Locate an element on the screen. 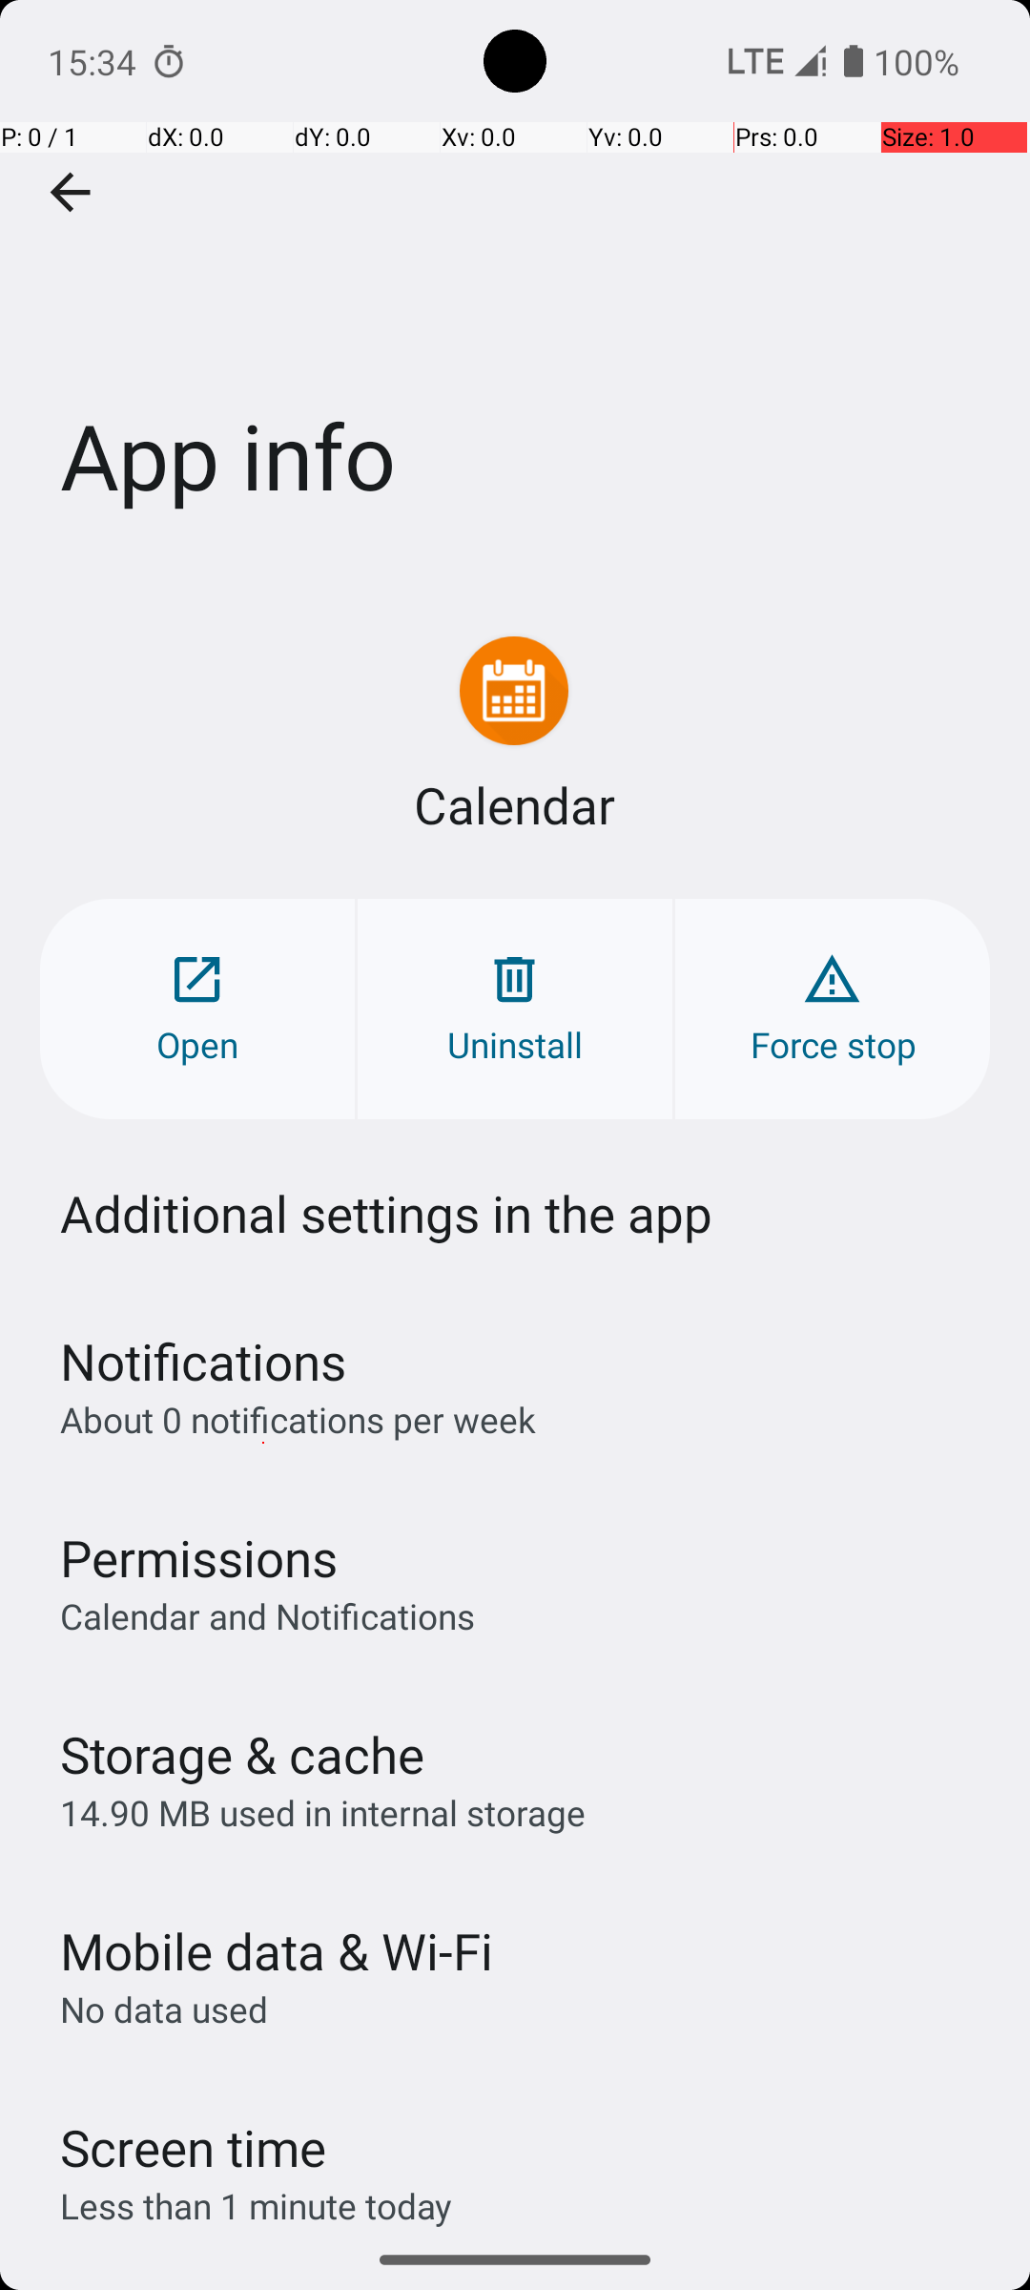 This screenshot has height=2290, width=1030. 14.90 MB used in internal storage is located at coordinates (322, 1813).